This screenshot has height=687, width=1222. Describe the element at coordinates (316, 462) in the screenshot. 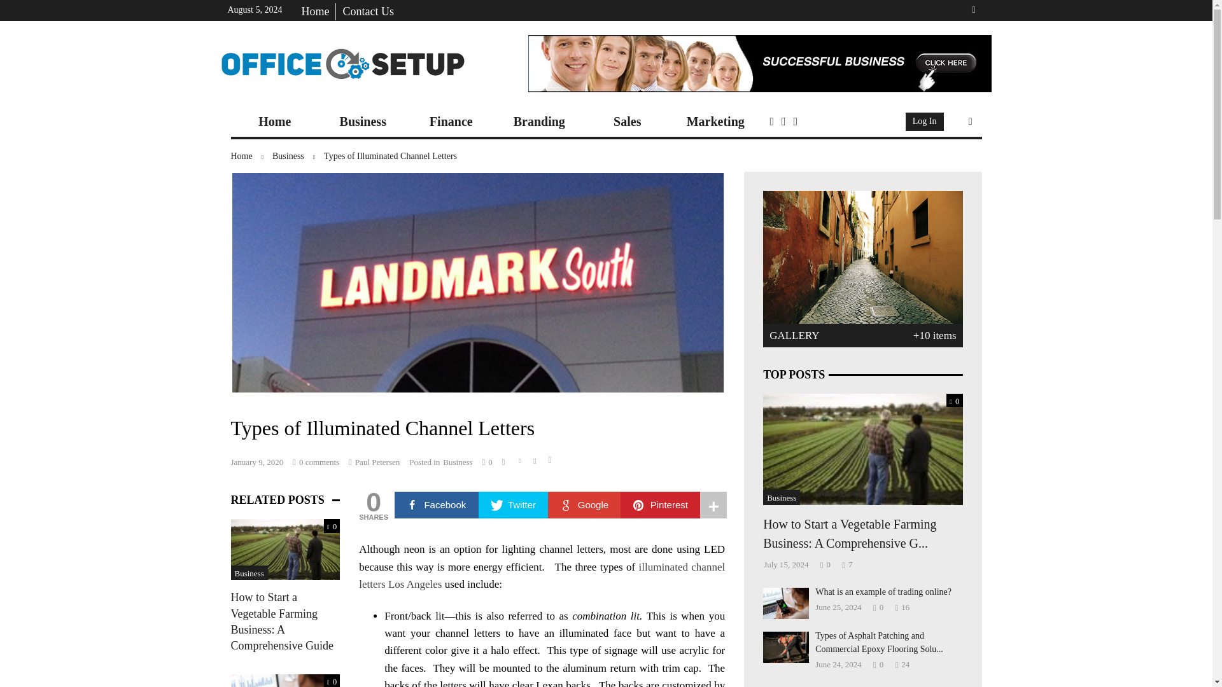

I see `0 comments` at that location.